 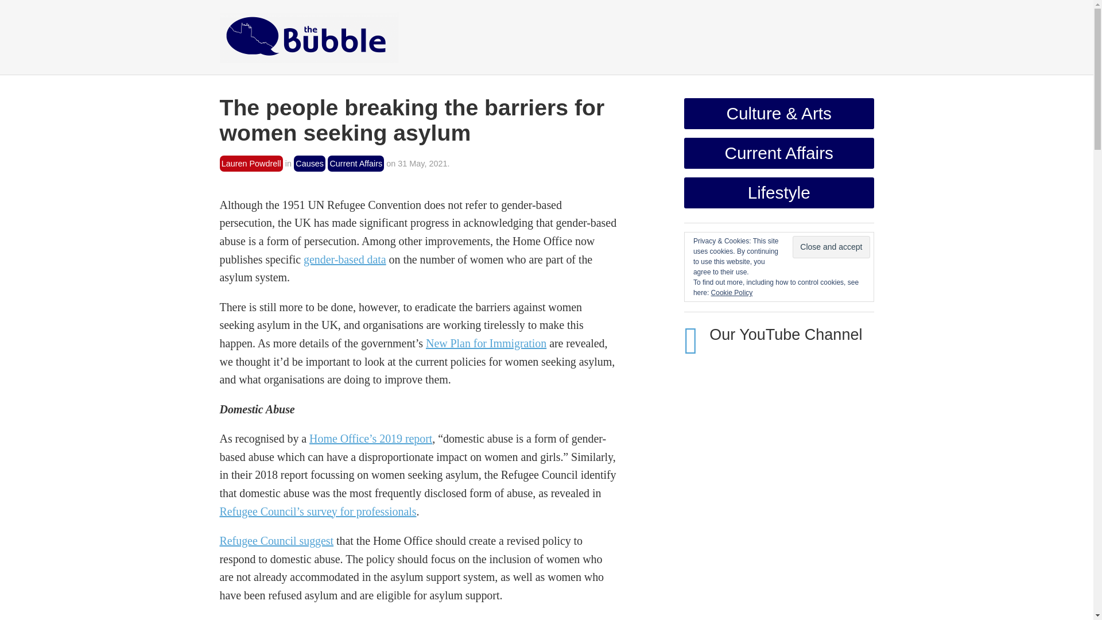 What do you see at coordinates (309, 164) in the screenshot?
I see `Causes` at bounding box center [309, 164].